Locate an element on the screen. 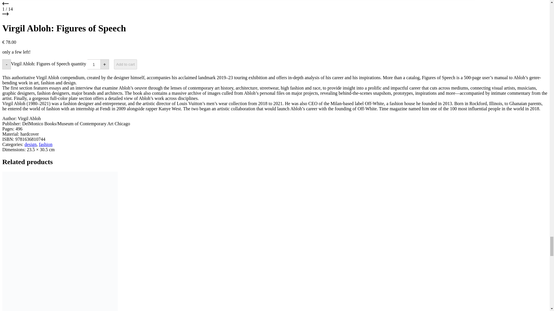 The width and height of the screenshot is (554, 311). 1 is located at coordinates (93, 64).